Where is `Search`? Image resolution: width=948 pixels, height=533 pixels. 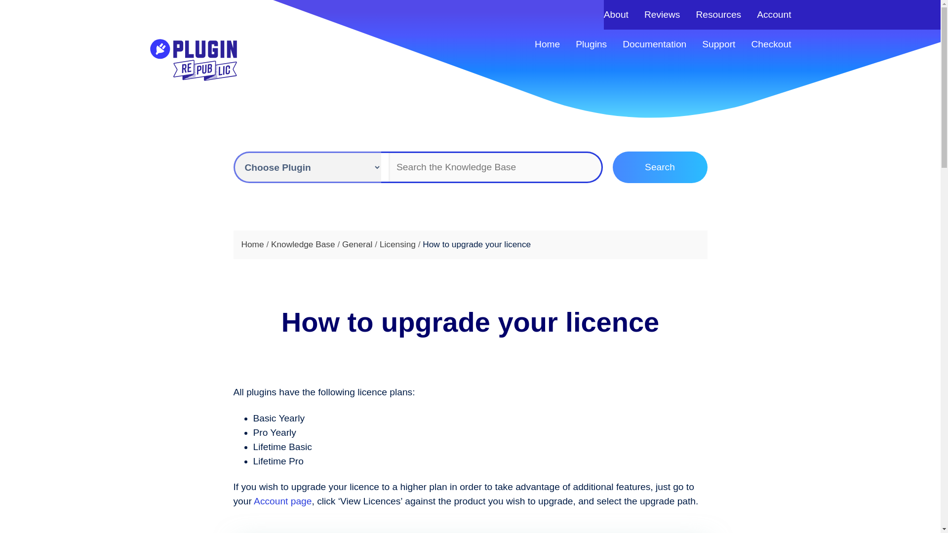
Search is located at coordinates (660, 167).